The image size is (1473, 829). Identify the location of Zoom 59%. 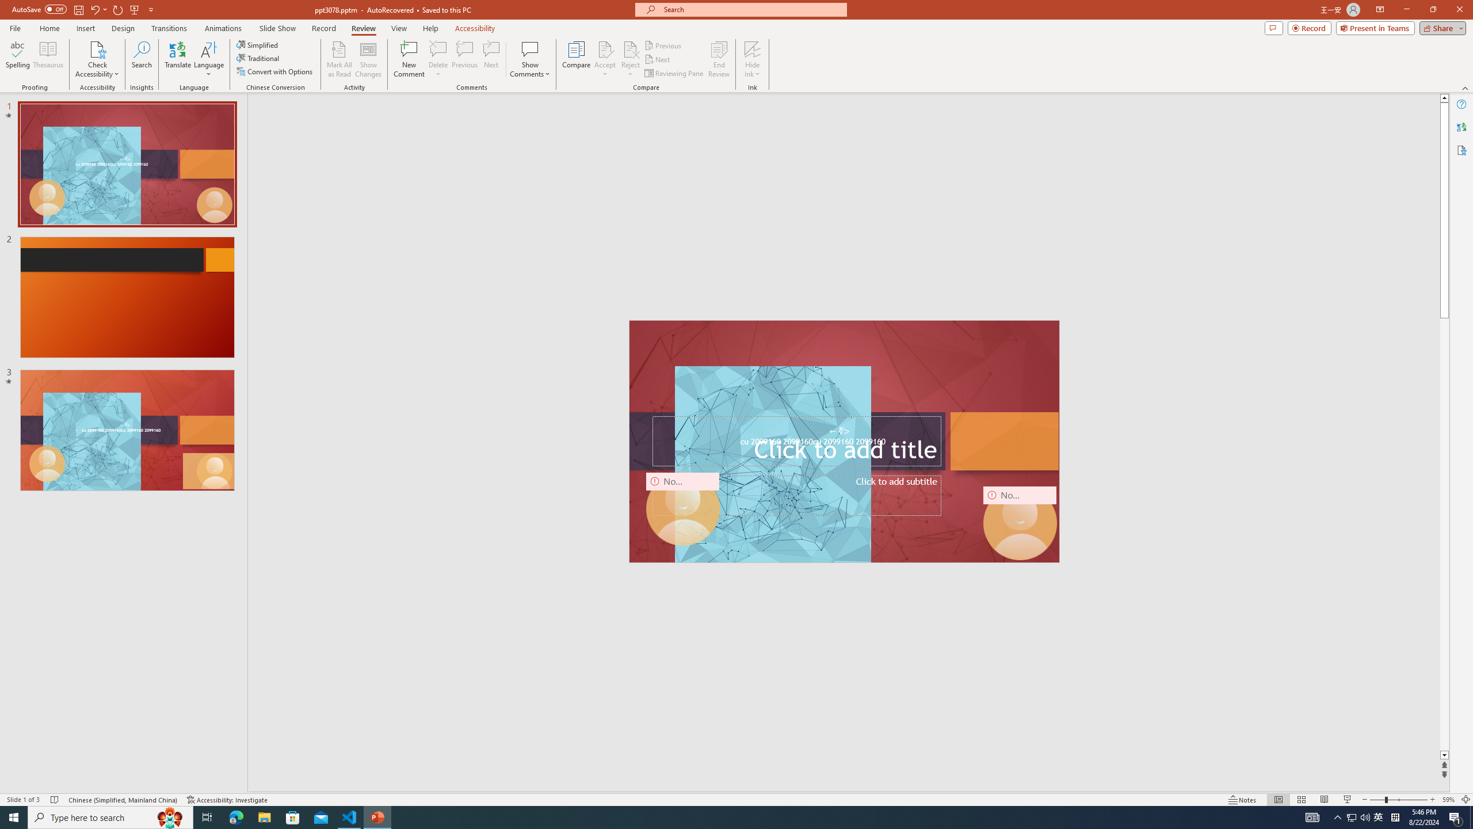
(1448, 800).